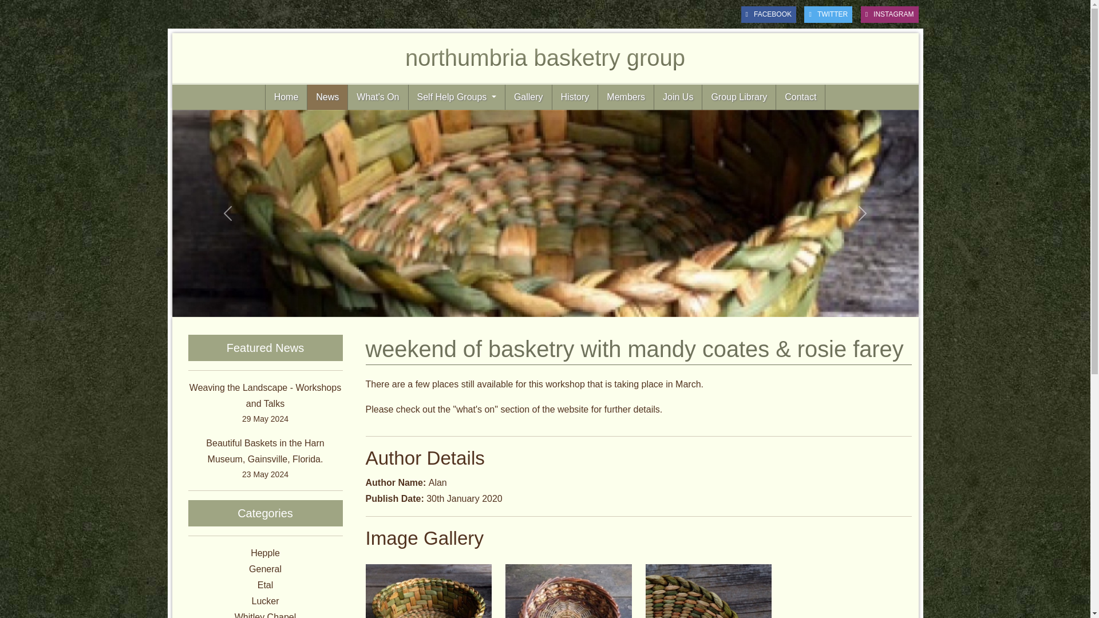 Image resolution: width=1099 pixels, height=618 pixels. Describe the element at coordinates (286, 97) in the screenshot. I see `Contact` at that location.